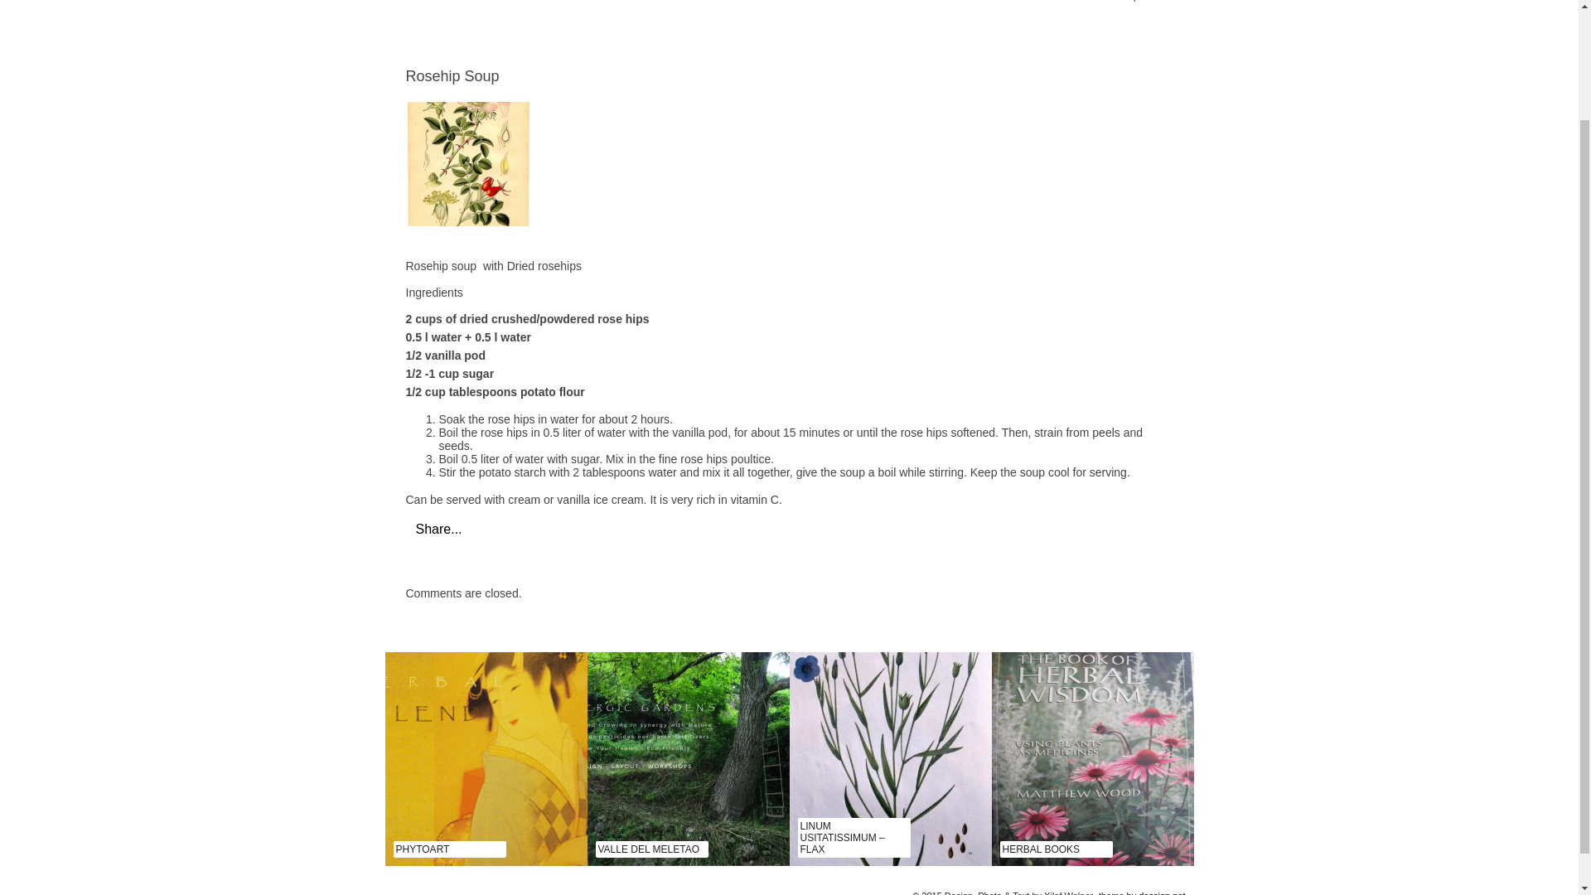 Image resolution: width=1591 pixels, height=895 pixels. What do you see at coordinates (423, 849) in the screenshot?
I see `PHYTOART` at bounding box center [423, 849].